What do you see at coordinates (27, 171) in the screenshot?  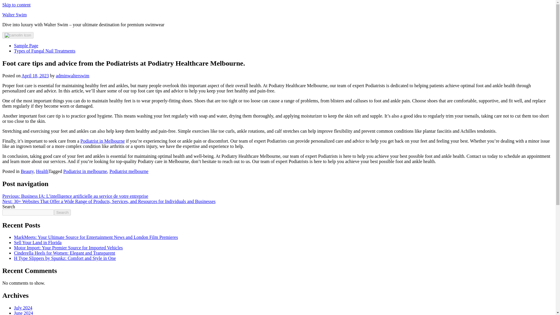 I see `Beauty` at bounding box center [27, 171].